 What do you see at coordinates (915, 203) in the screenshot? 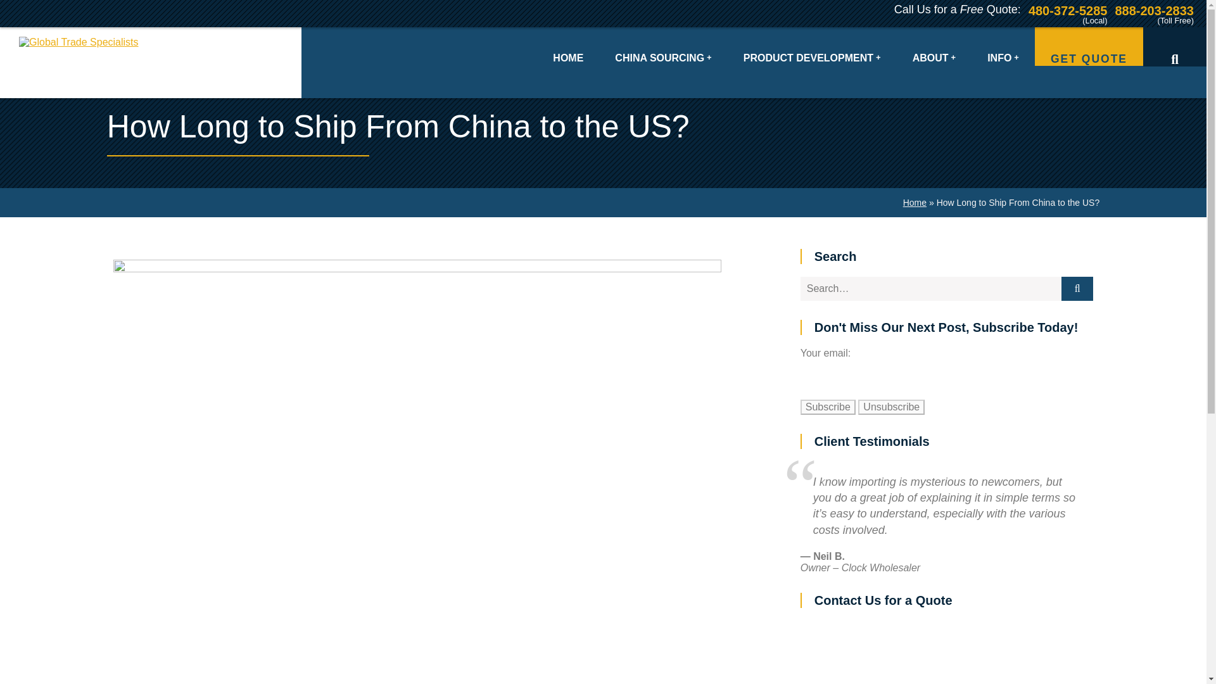
I see `Home` at bounding box center [915, 203].